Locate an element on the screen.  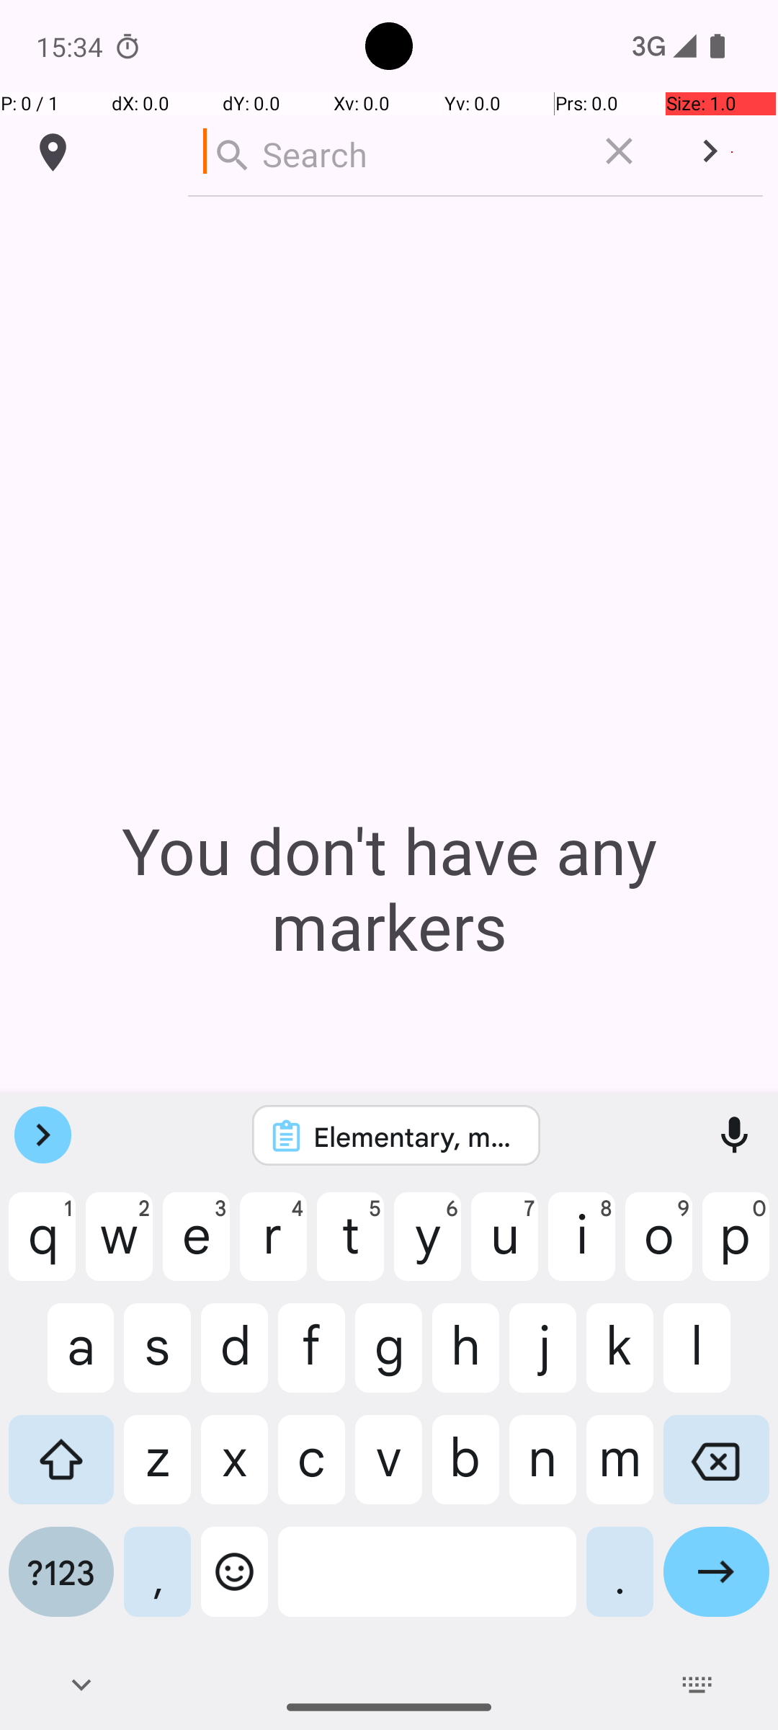
Go is located at coordinates (716, 1583).